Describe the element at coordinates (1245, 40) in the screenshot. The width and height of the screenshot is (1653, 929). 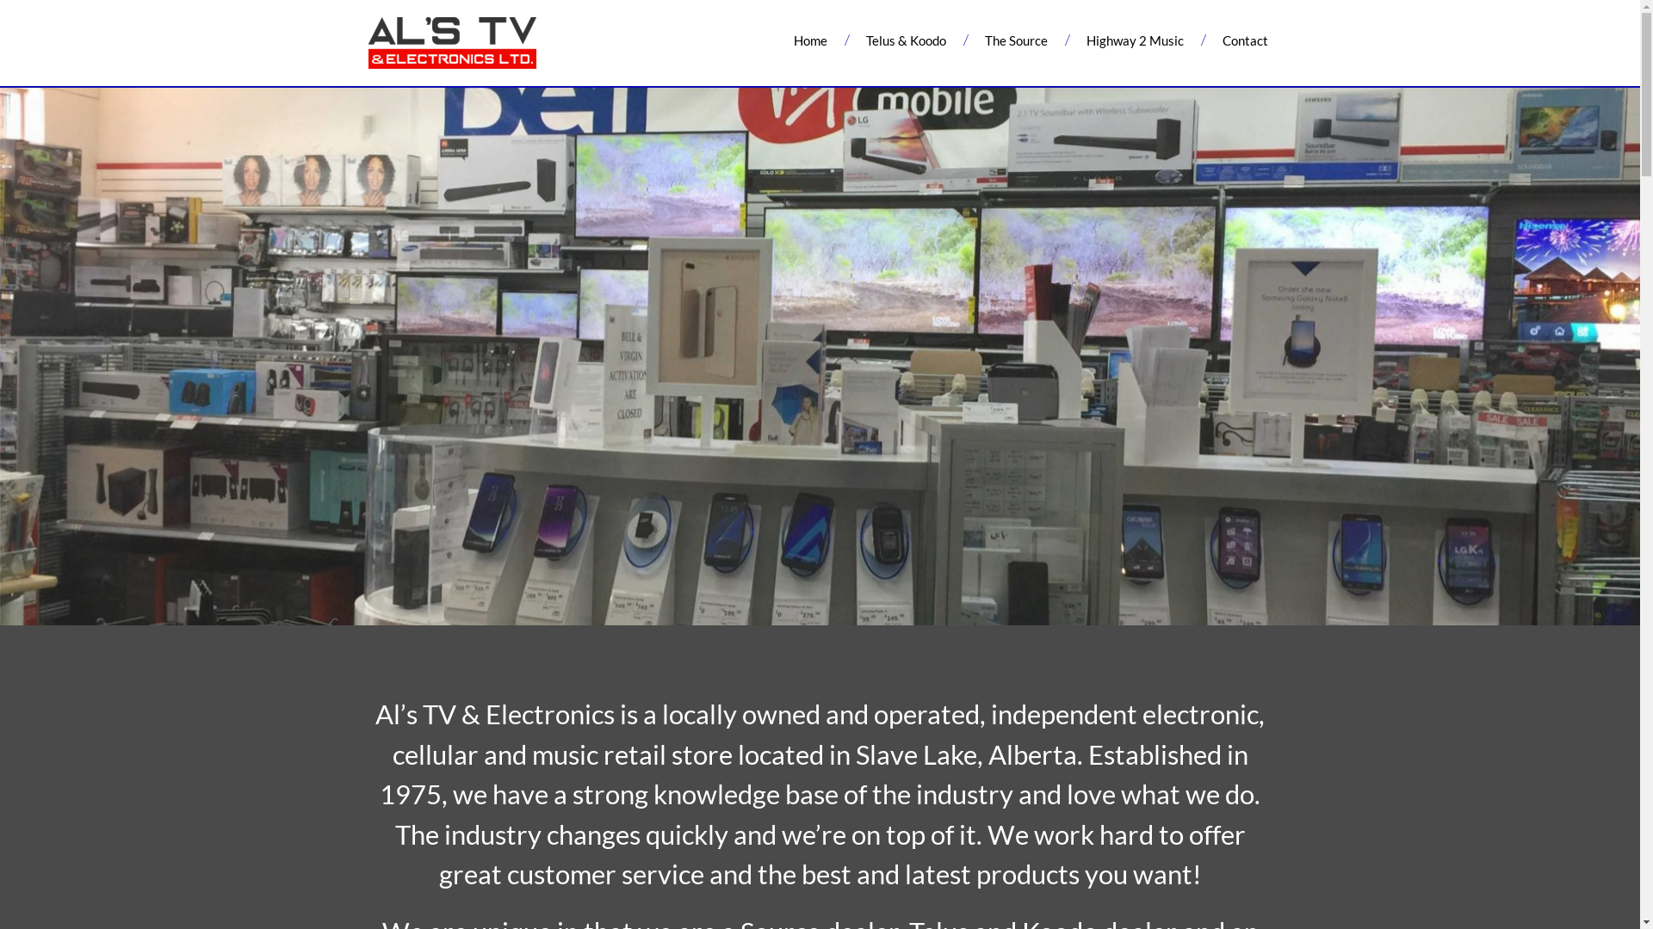
I see `Contact` at that location.